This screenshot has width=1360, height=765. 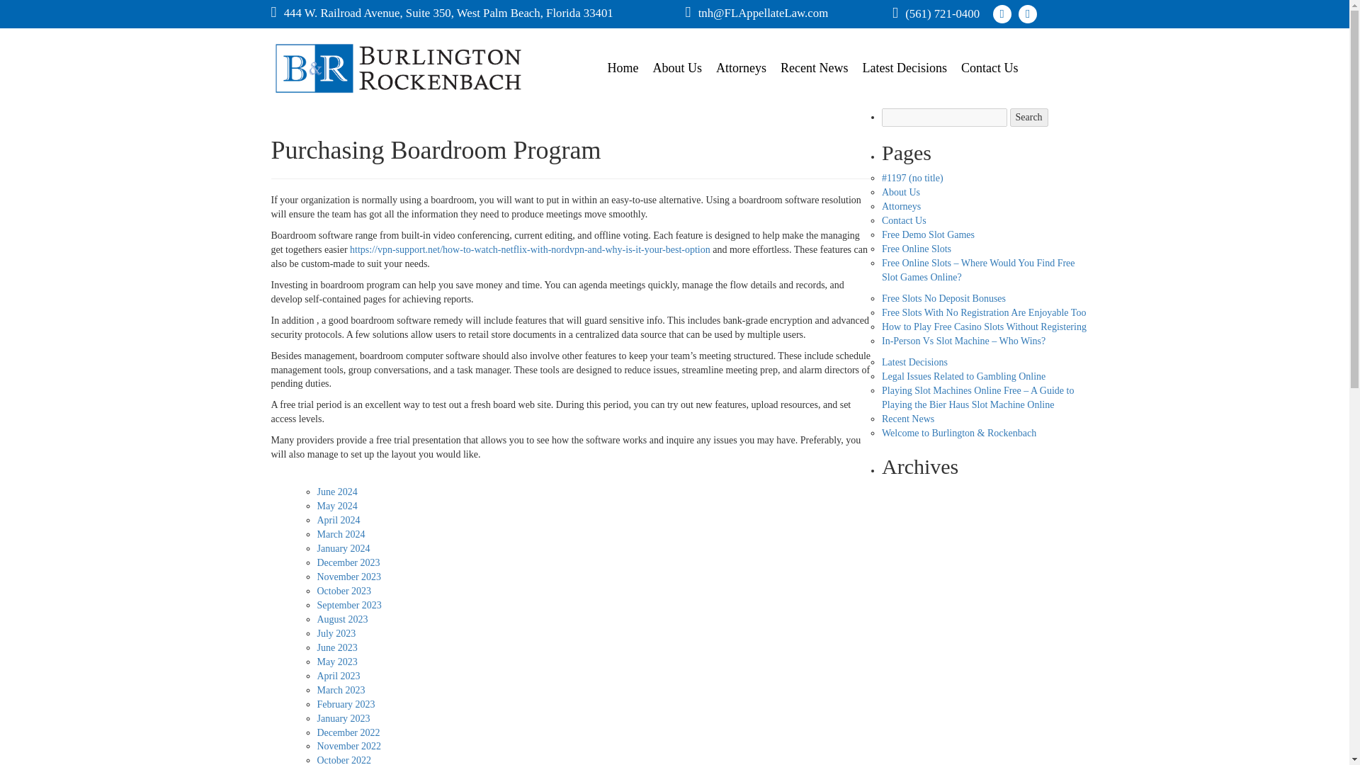 What do you see at coordinates (349, 577) in the screenshot?
I see `November 2023` at bounding box center [349, 577].